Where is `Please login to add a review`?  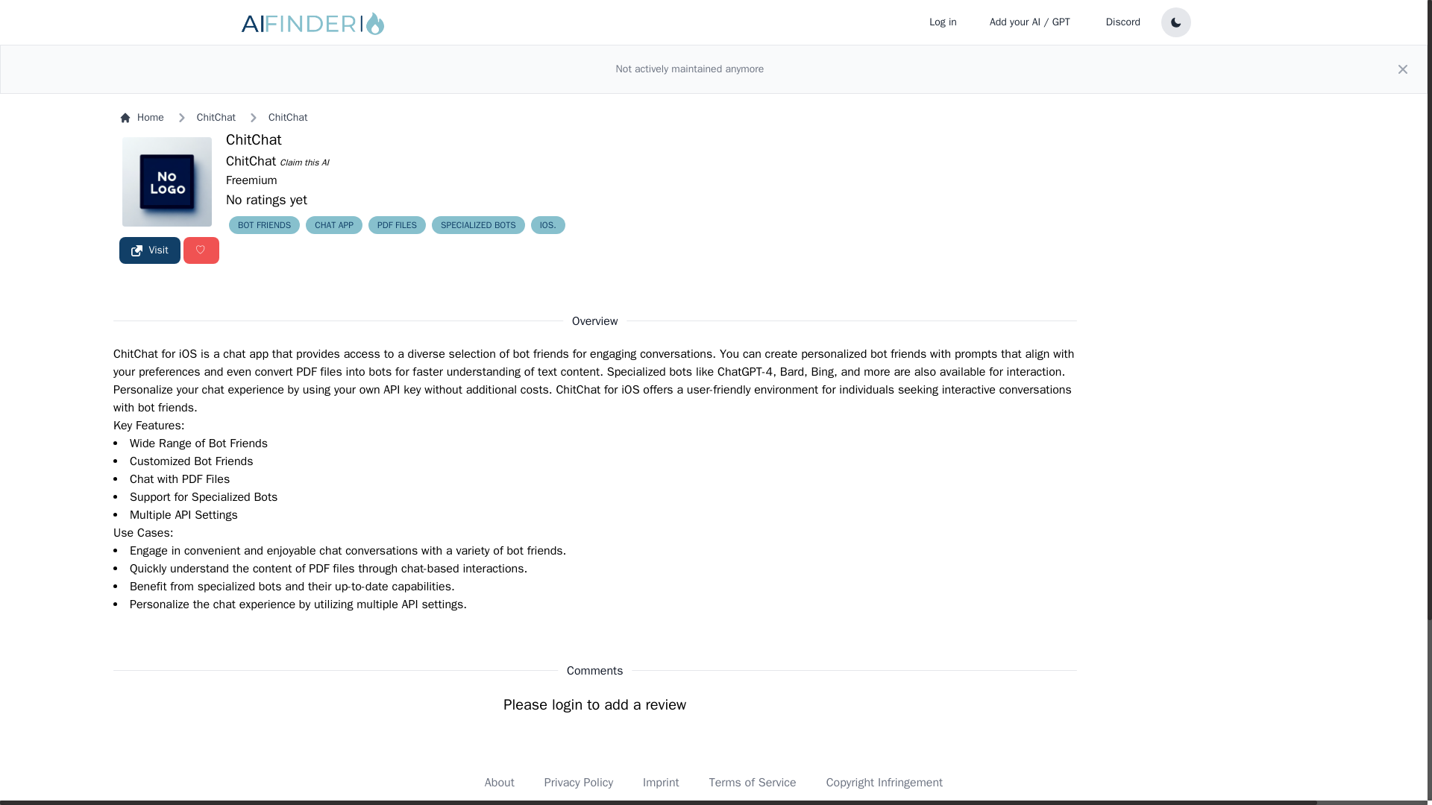 Please login to add a review is located at coordinates (594, 705).